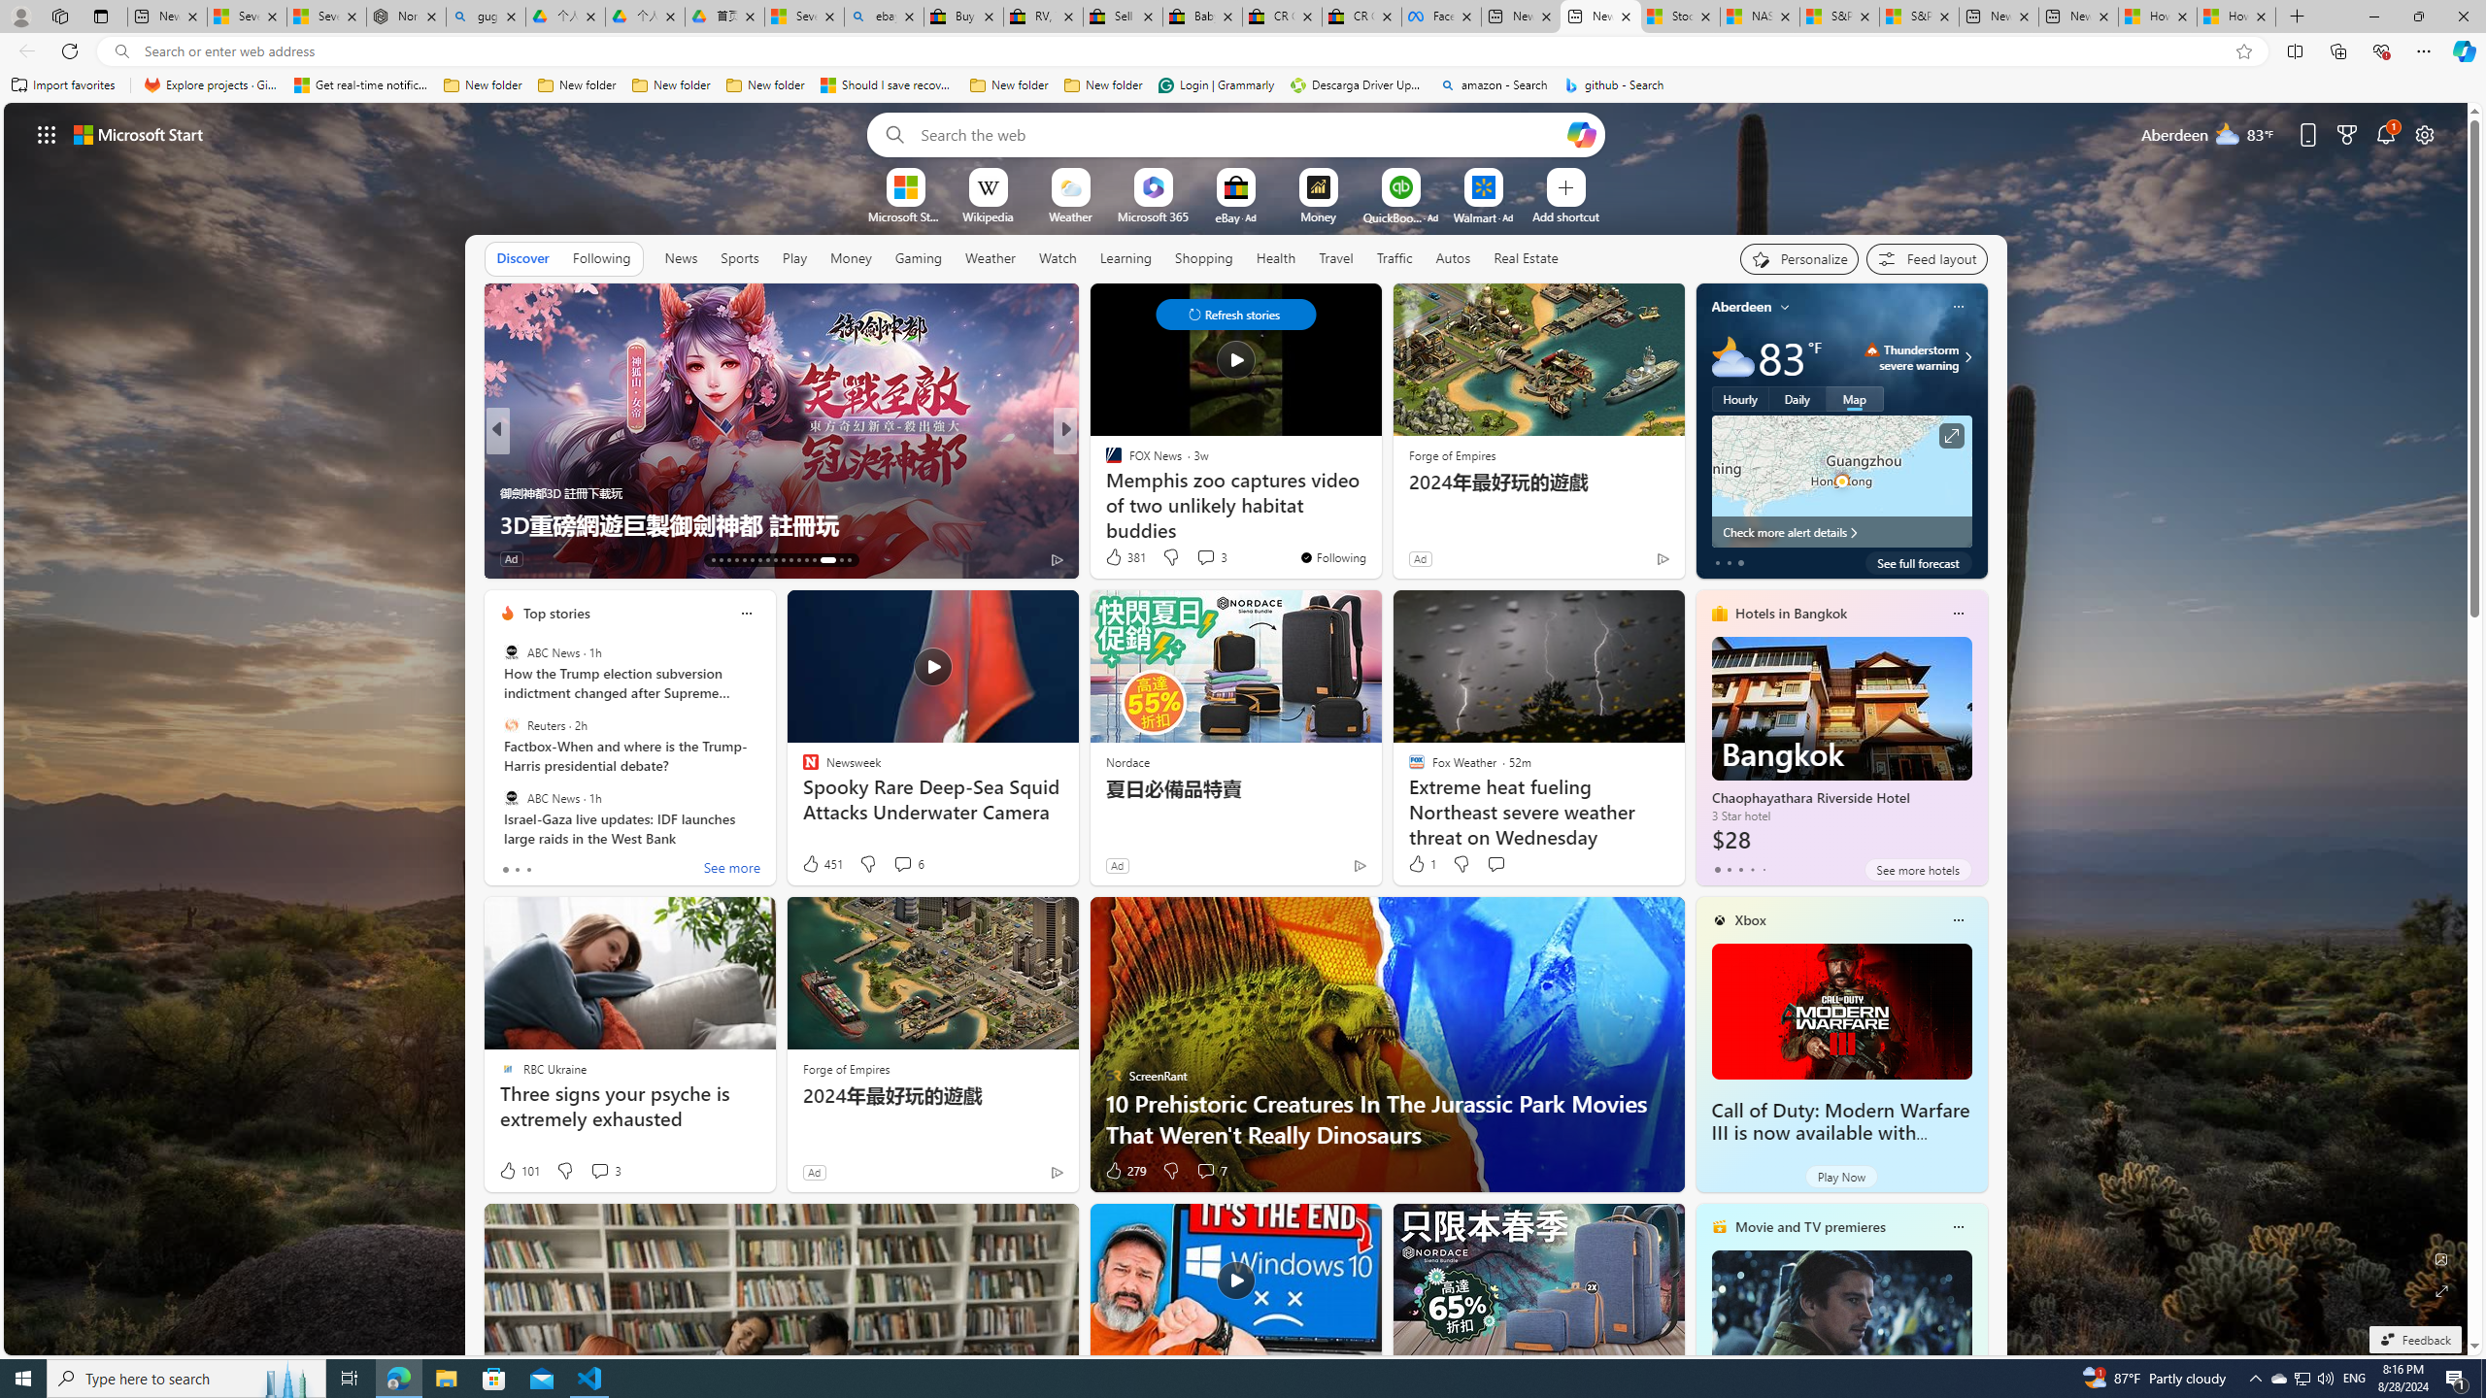  Describe the element at coordinates (519, 1171) in the screenshot. I see `101 Like` at that location.